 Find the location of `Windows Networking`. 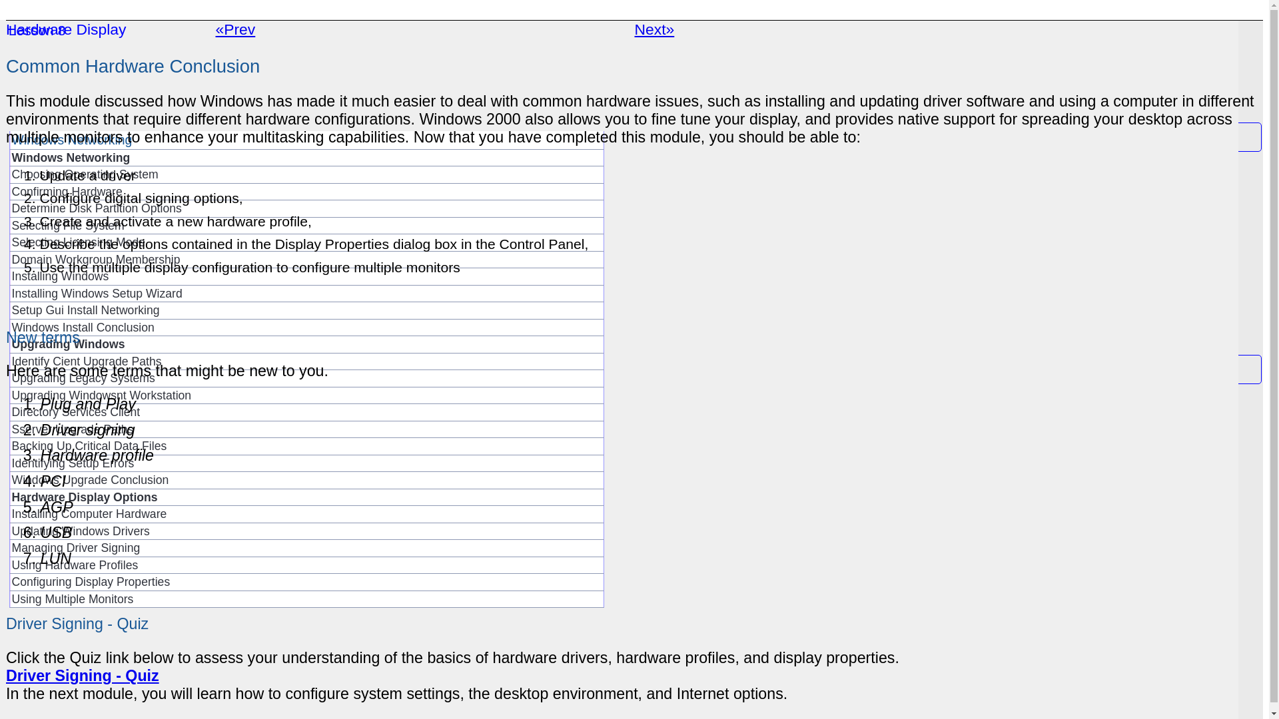

Windows Networking is located at coordinates (306, 140).